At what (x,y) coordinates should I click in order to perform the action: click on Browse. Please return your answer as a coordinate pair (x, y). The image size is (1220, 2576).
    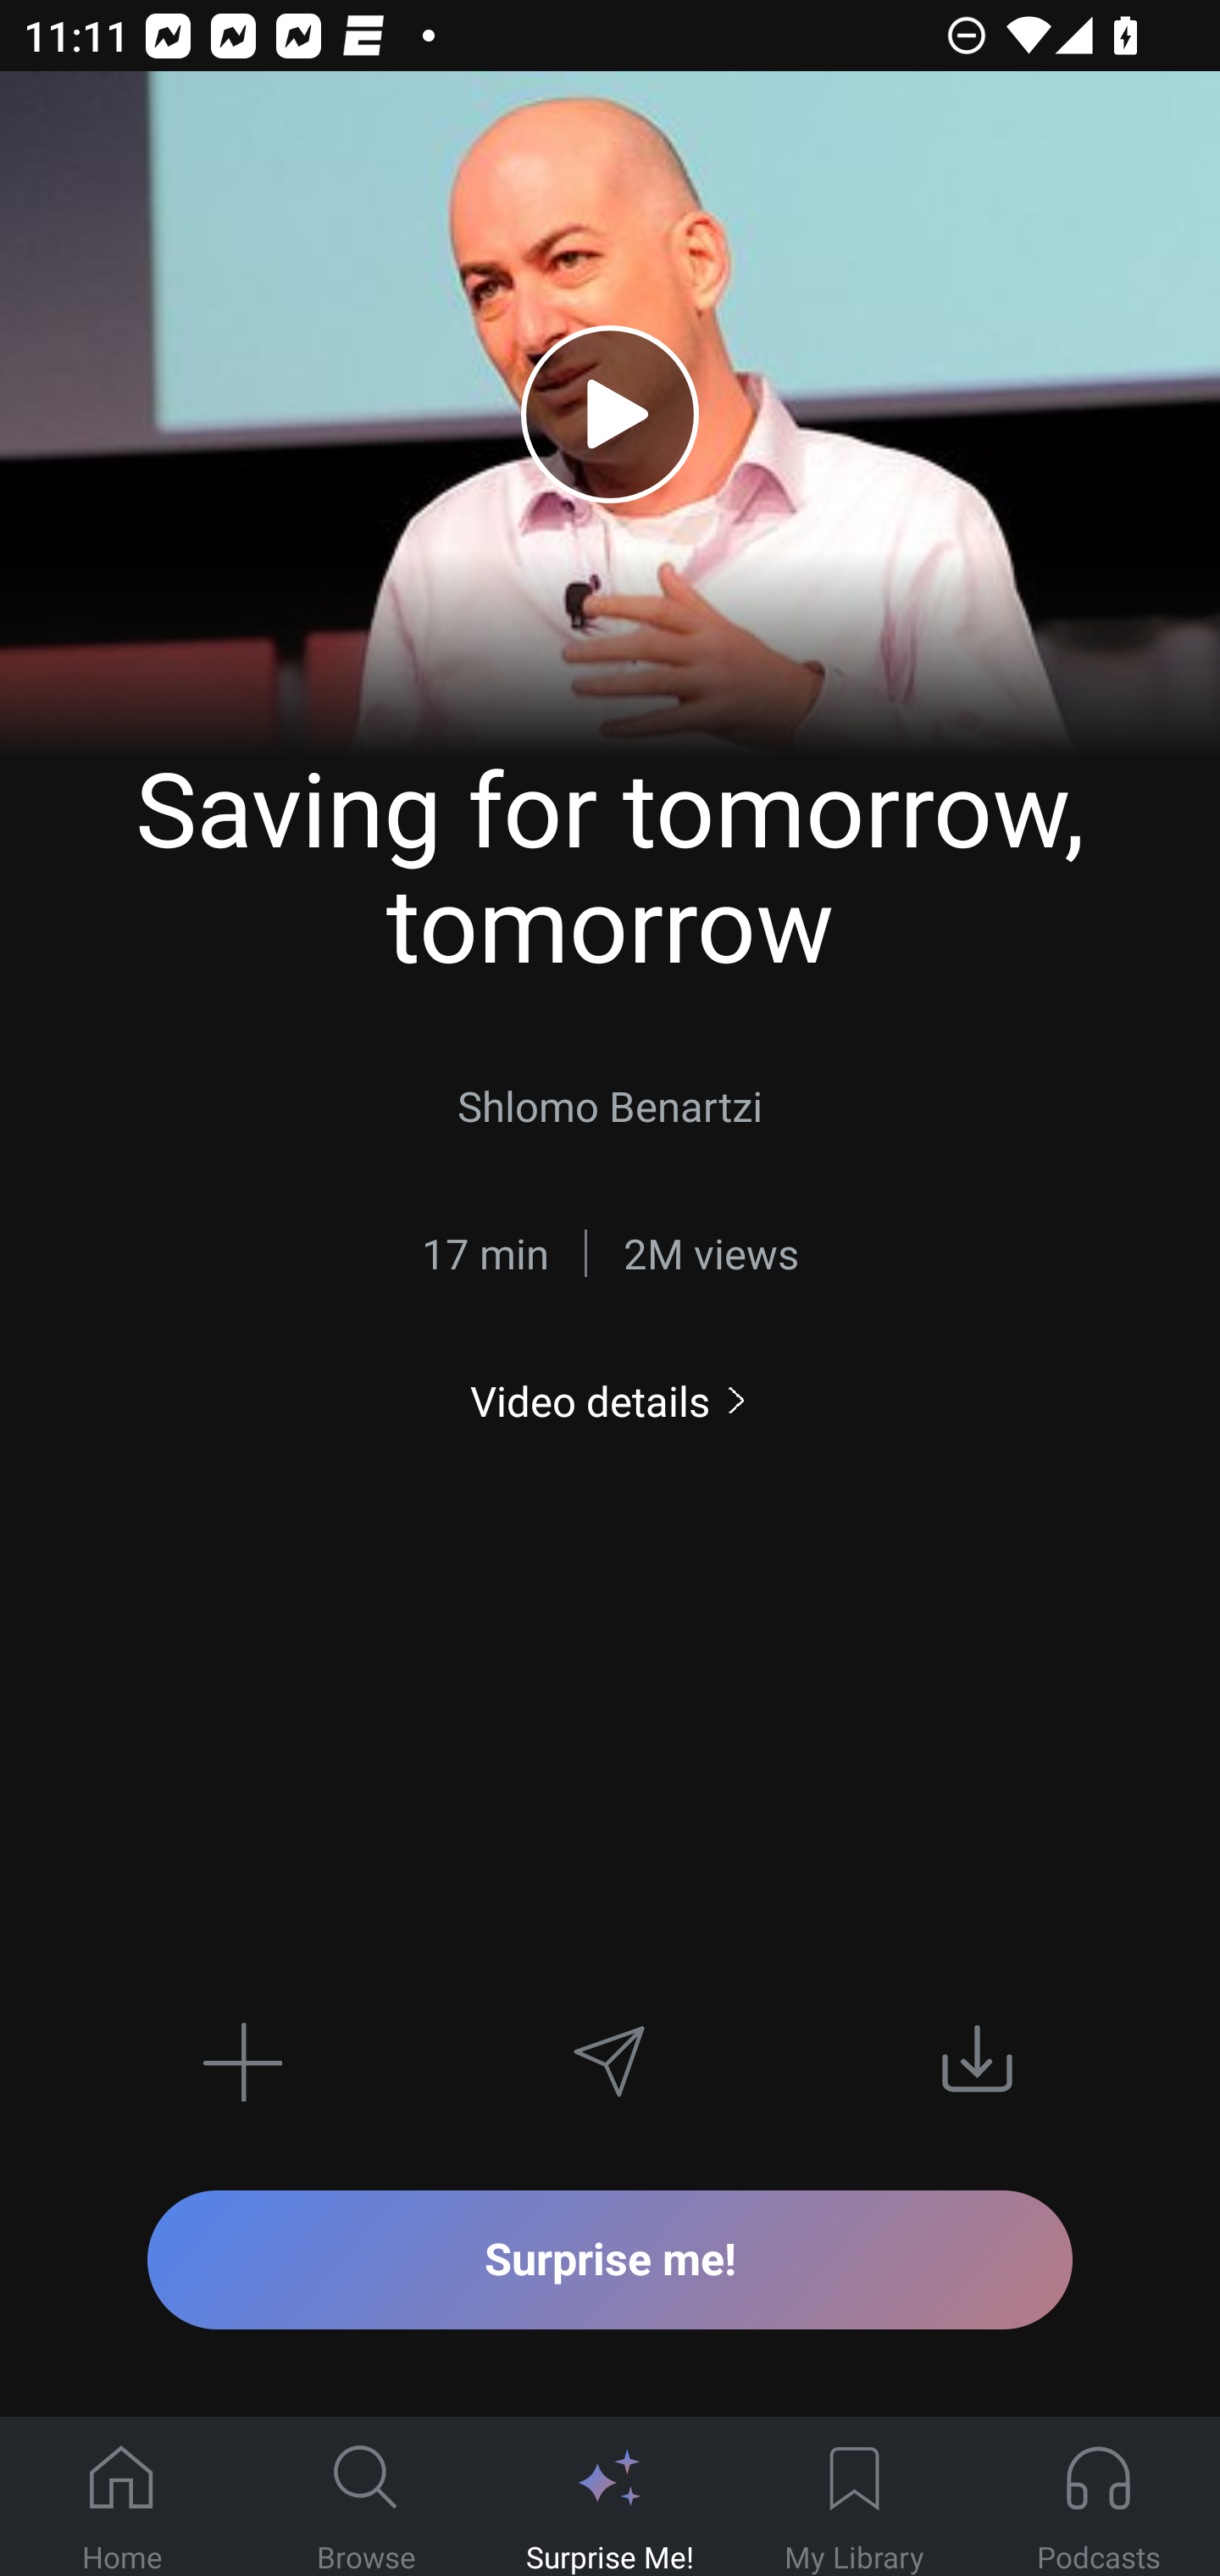
    Looking at the image, I should click on (366, 2497).